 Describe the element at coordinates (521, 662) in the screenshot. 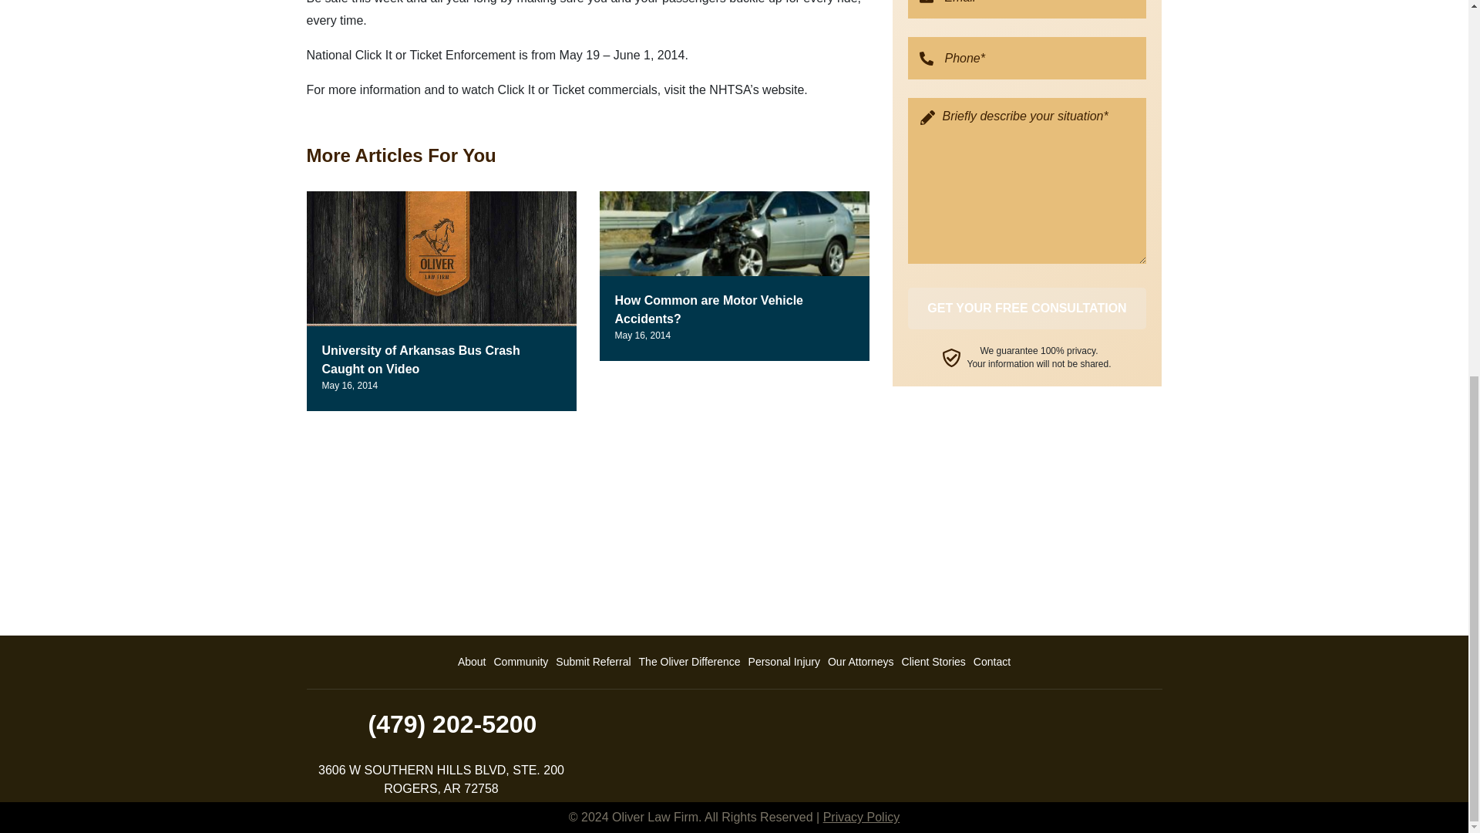

I see `Community` at that location.